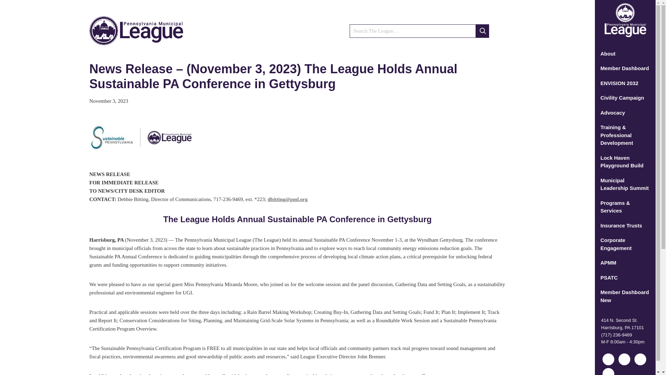 This screenshot has width=666, height=375. I want to click on Default Label, so click(640, 359).